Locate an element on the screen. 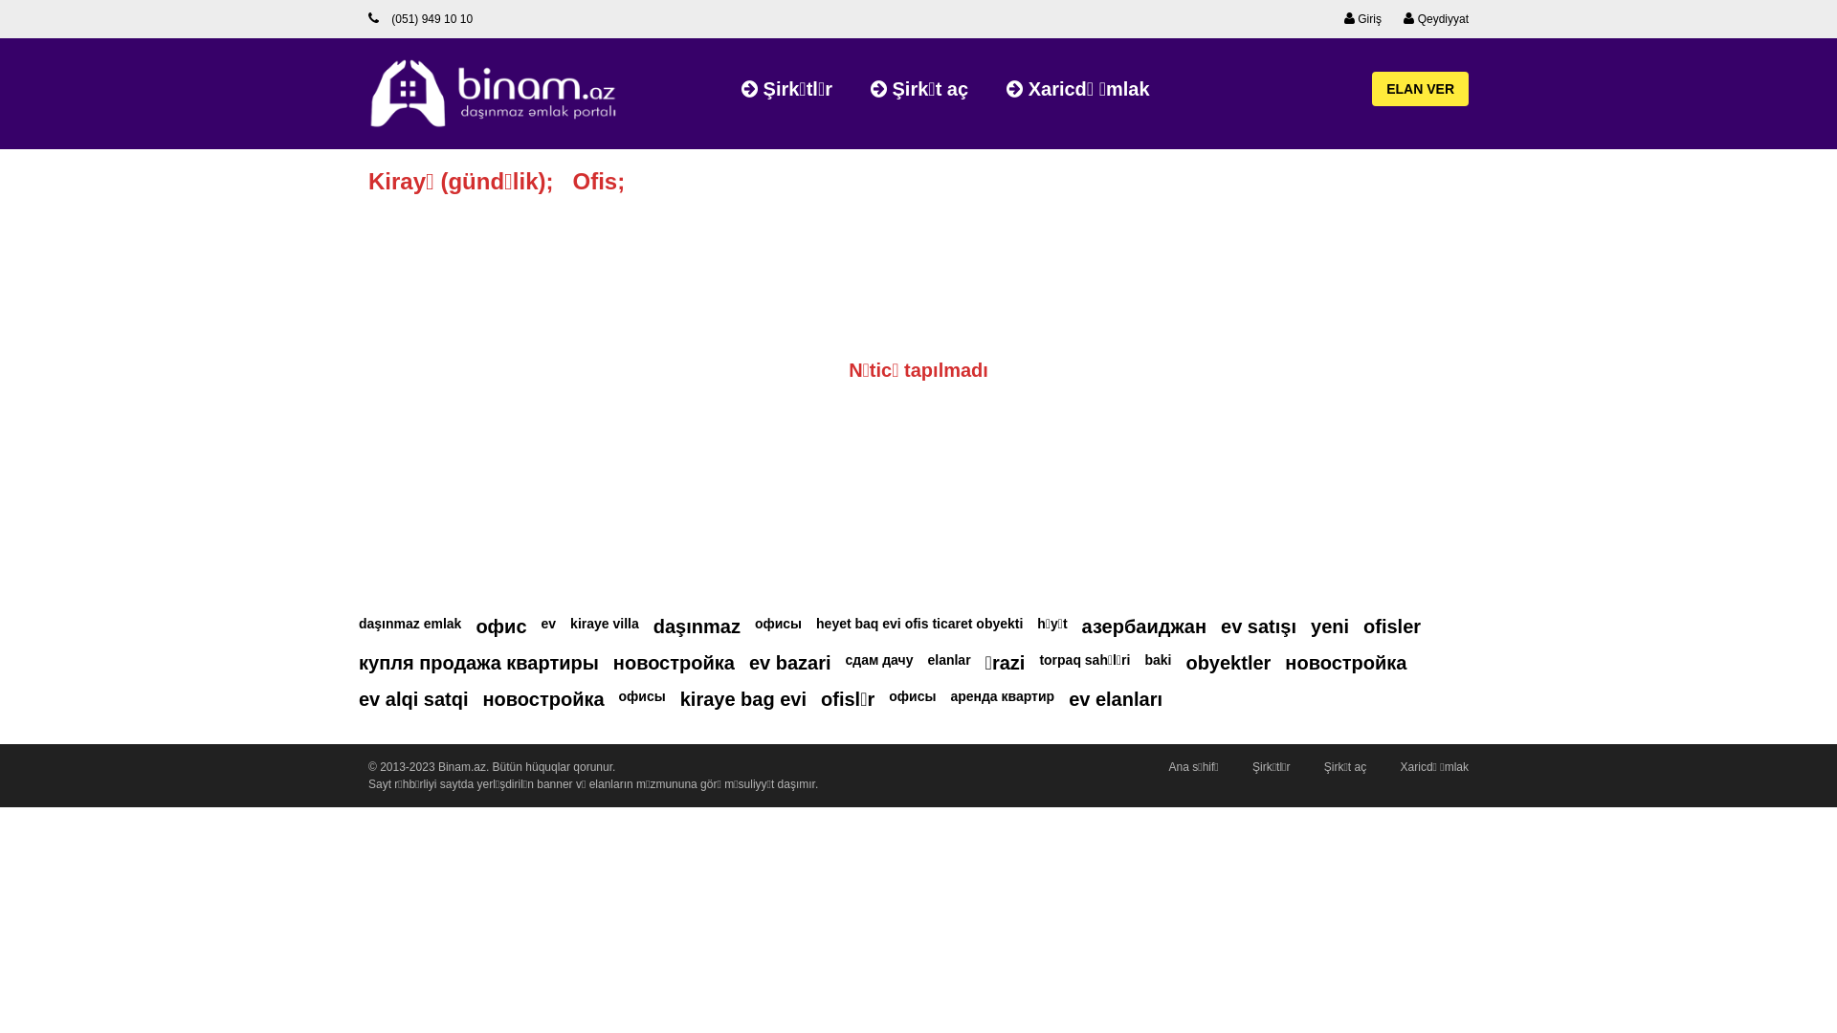 The height and width of the screenshot is (1033, 1837). Qeydiyyat is located at coordinates (1436, 19).